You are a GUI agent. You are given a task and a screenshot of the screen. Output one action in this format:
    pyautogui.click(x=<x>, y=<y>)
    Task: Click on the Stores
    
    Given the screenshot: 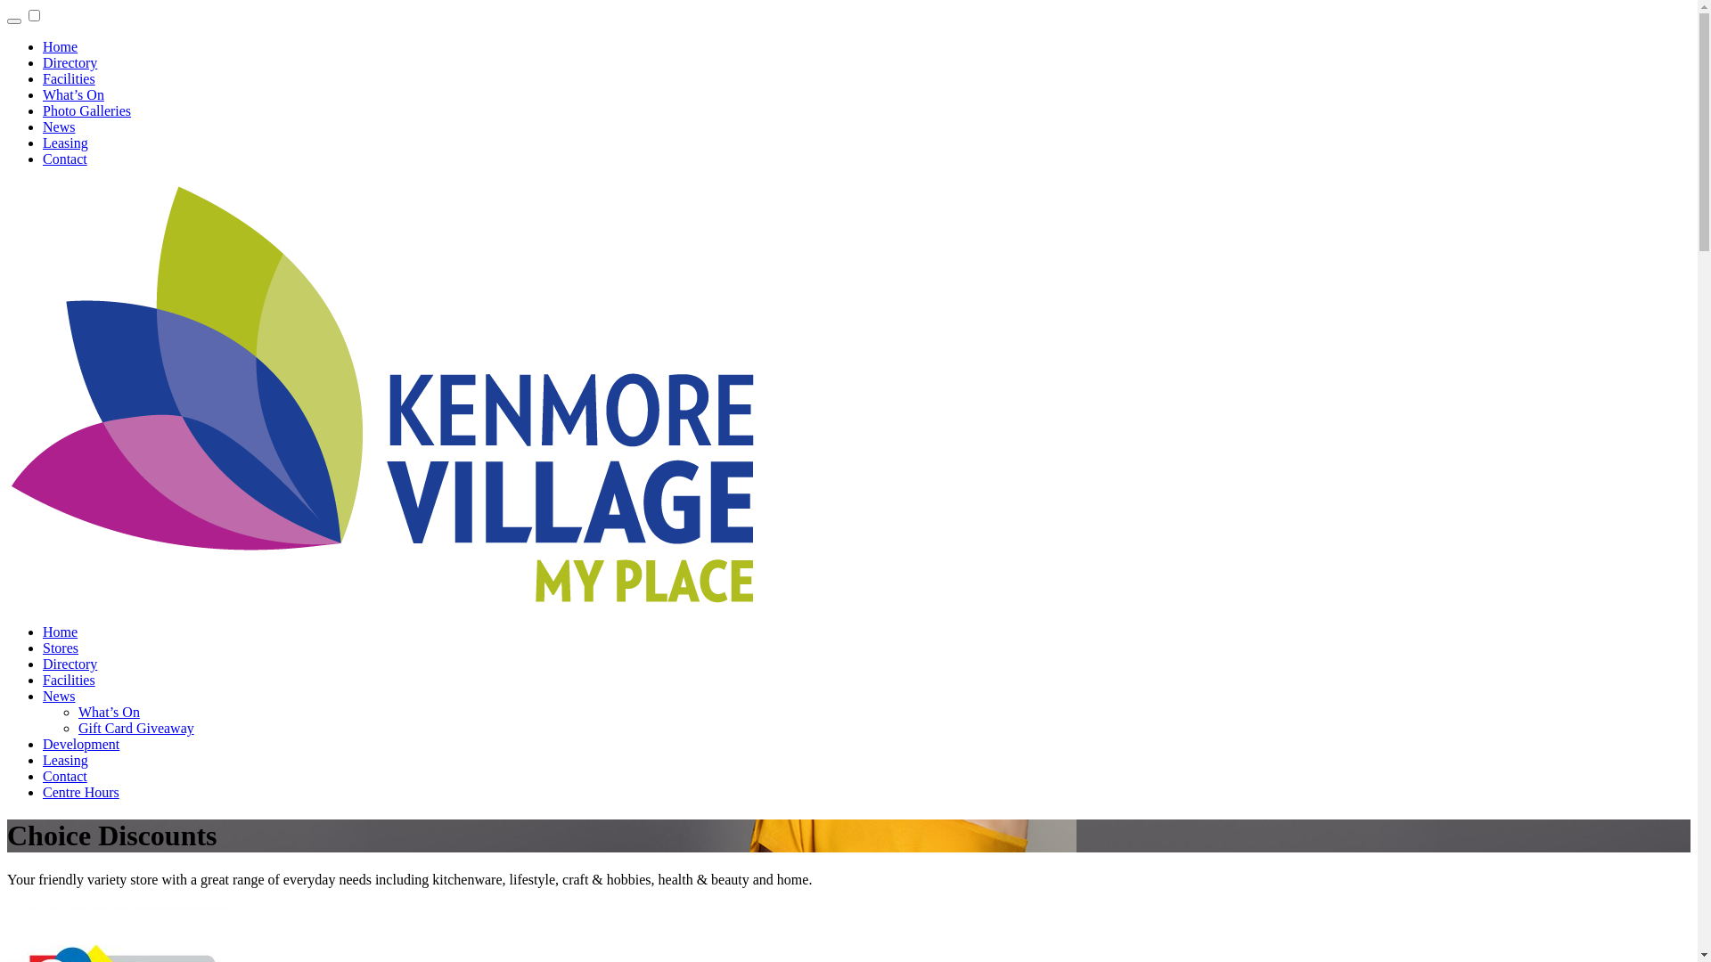 What is the action you would take?
    pyautogui.click(x=61, y=648)
    